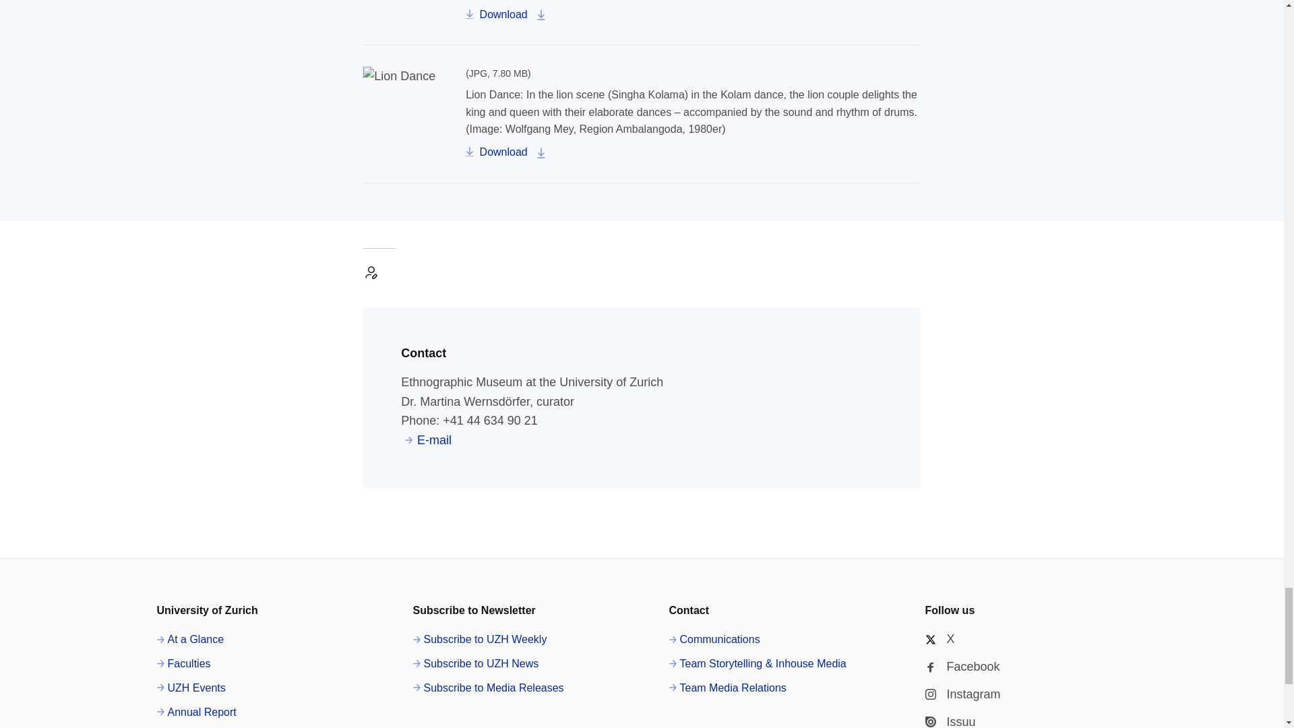 The height and width of the screenshot is (728, 1294). Describe the element at coordinates (191, 688) in the screenshot. I see `UZH Events` at that location.